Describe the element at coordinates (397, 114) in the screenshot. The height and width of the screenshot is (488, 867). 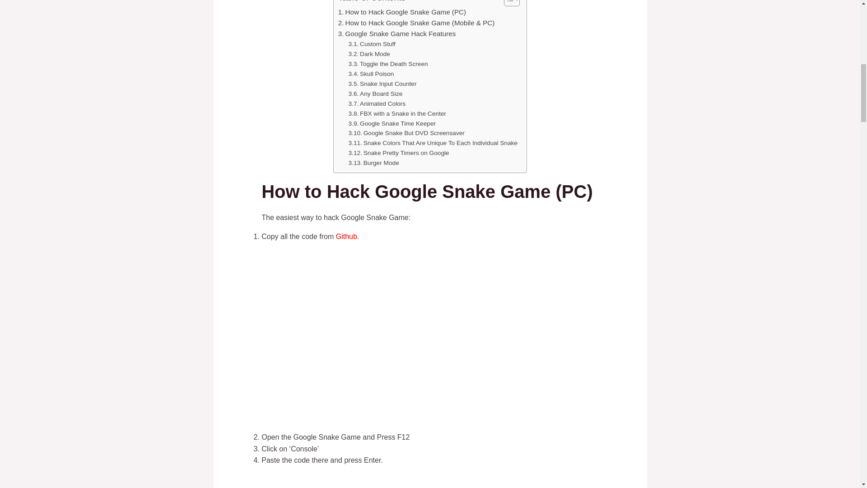
I see `FBX with a Snake in the Center` at that location.